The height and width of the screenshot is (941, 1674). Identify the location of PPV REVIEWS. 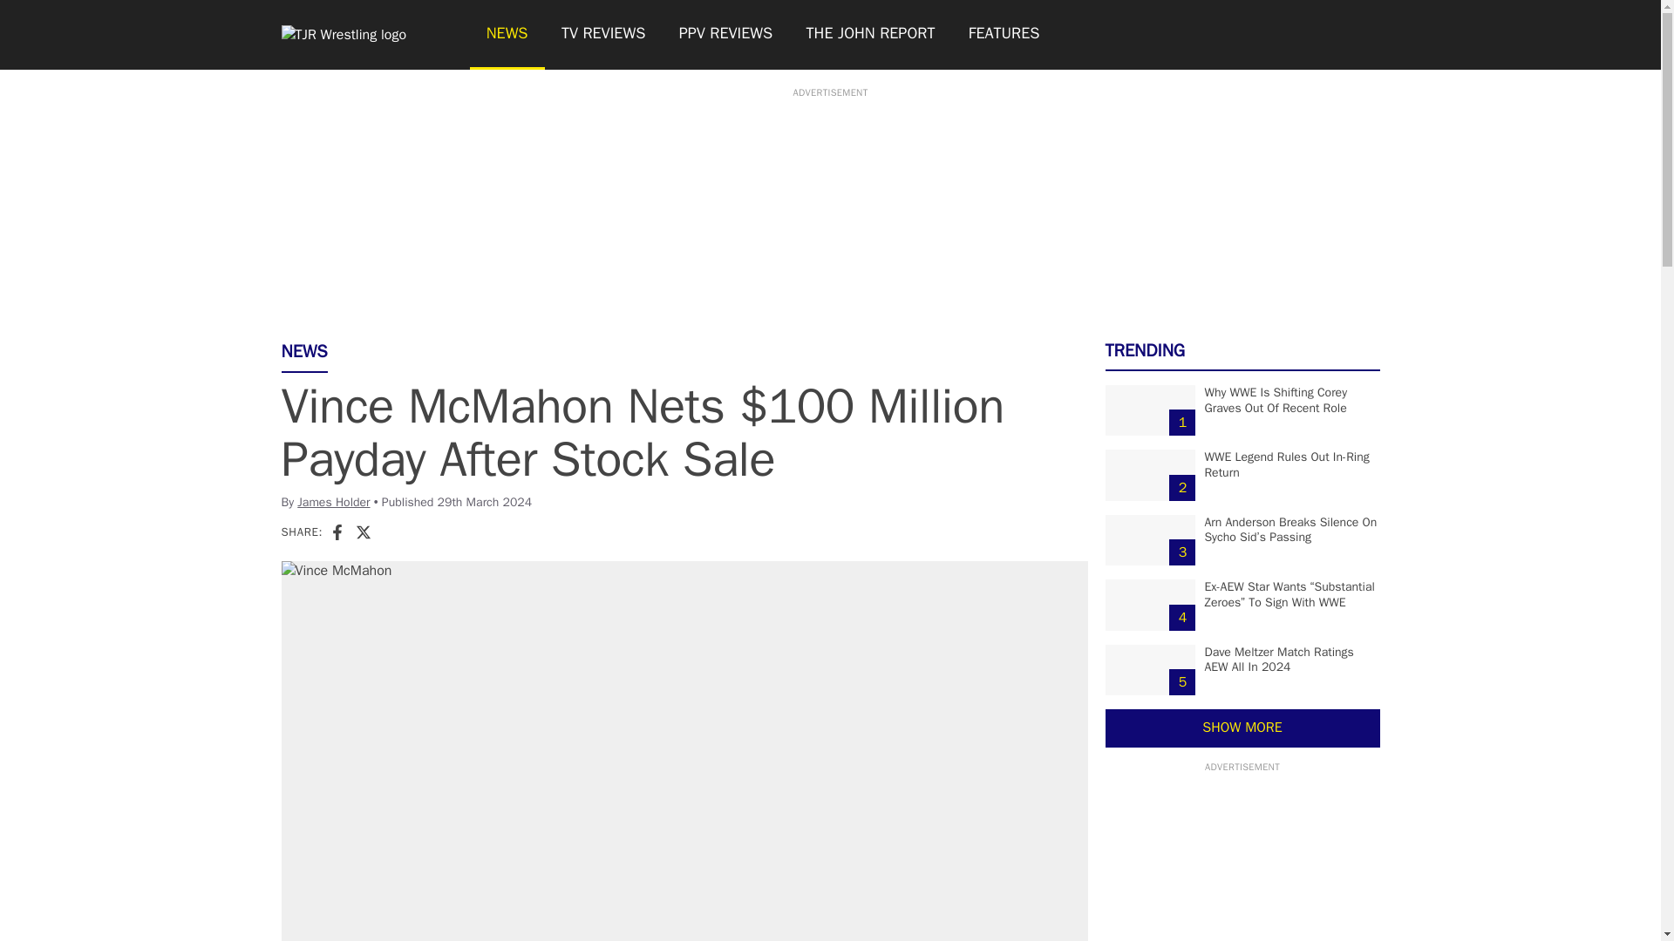
(726, 35).